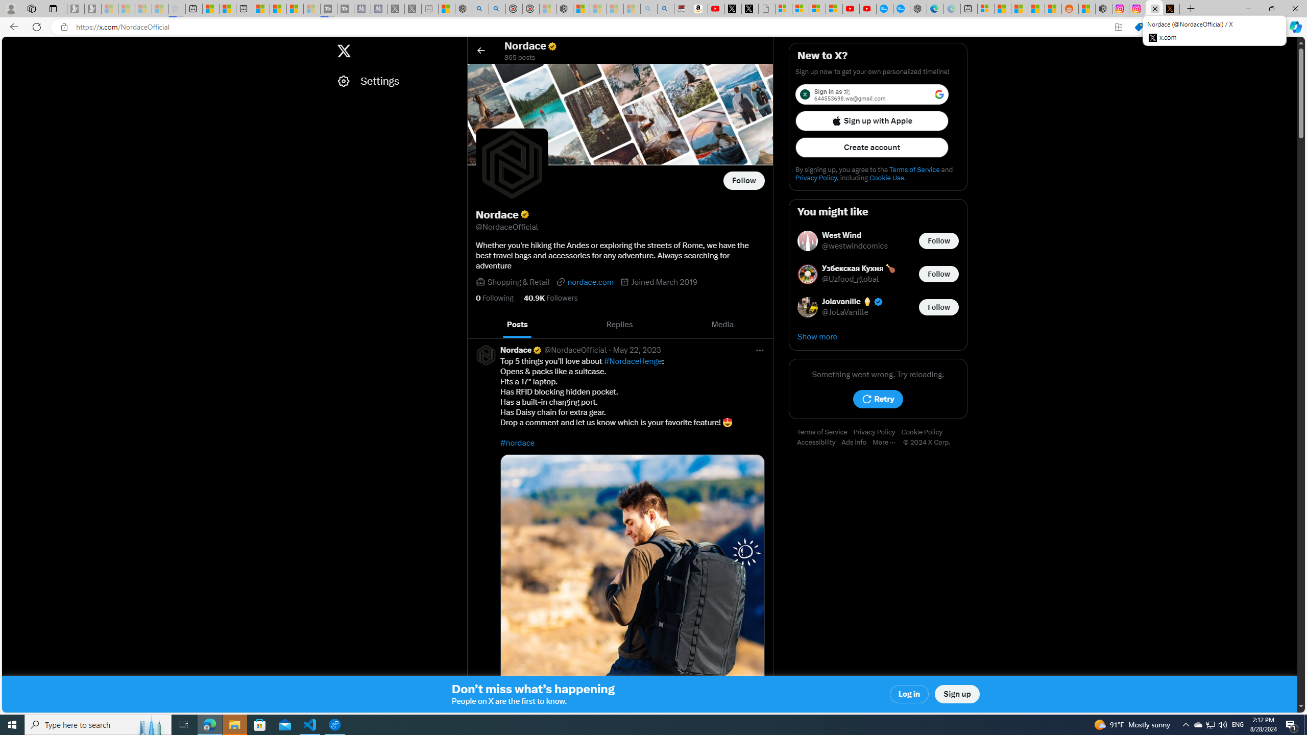 The image size is (1307, 735). I want to click on Square profile picture, so click(486, 355).